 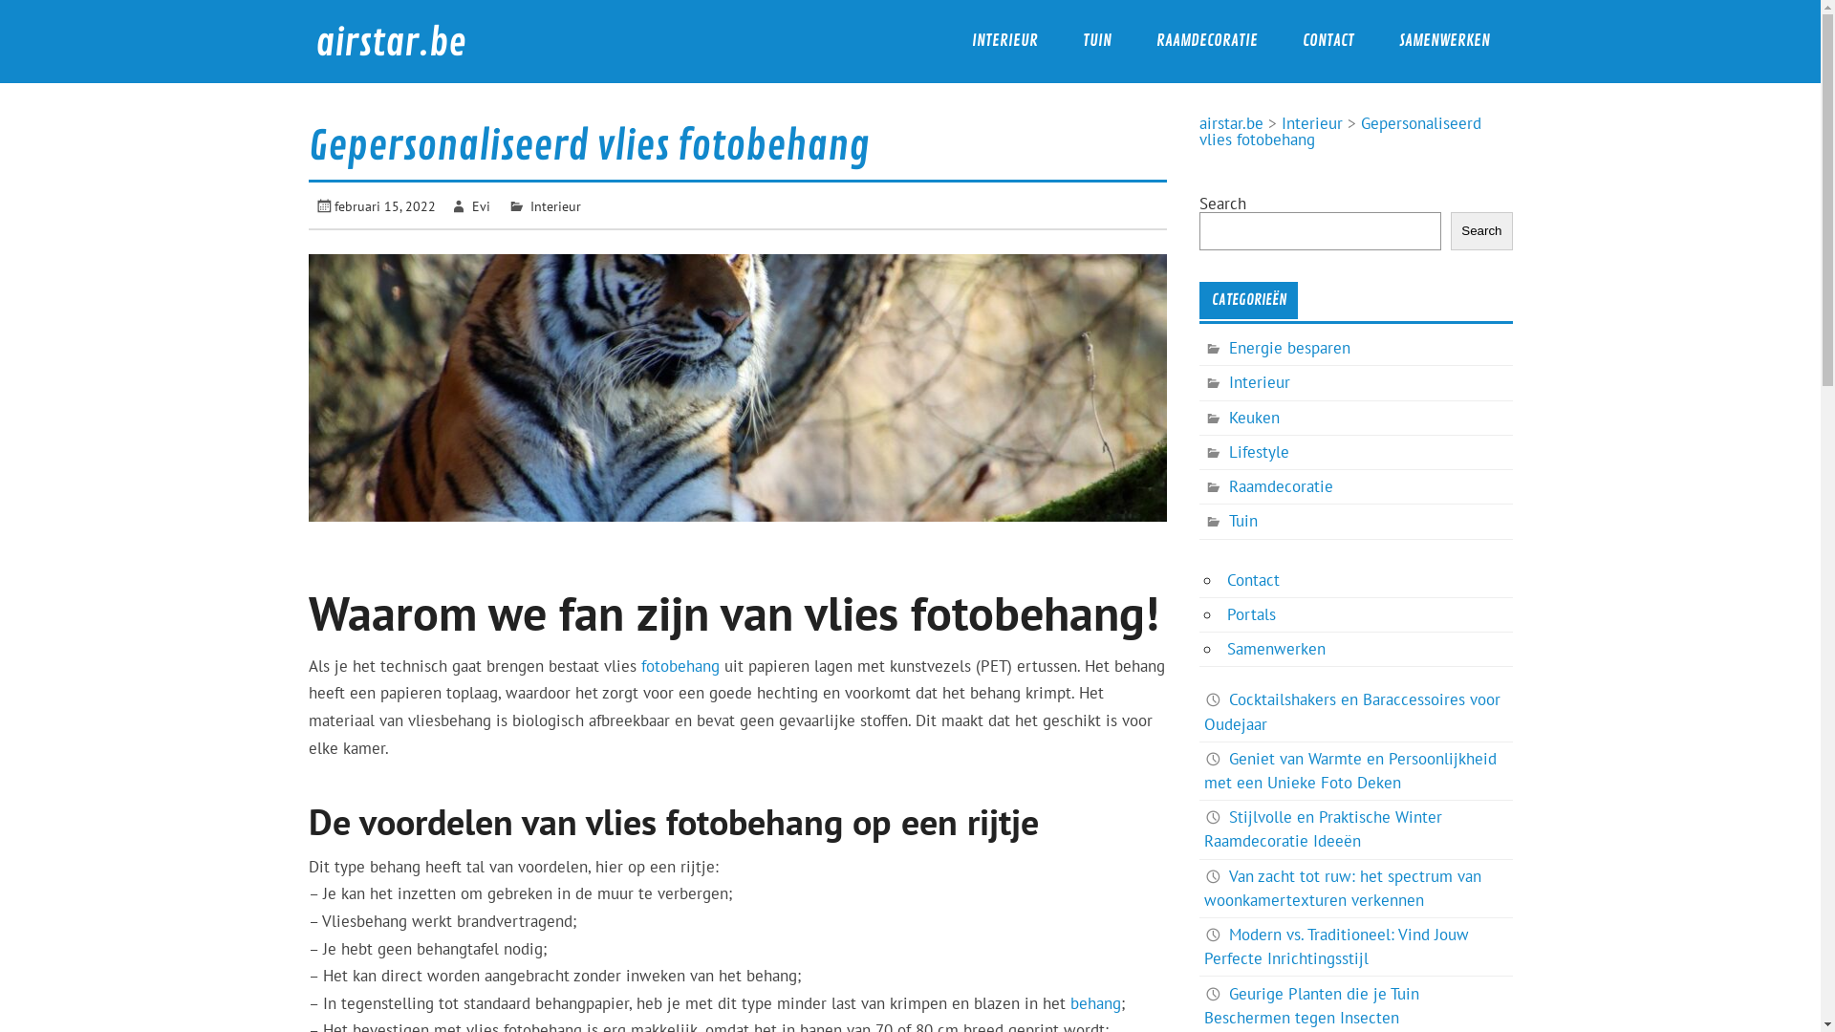 I want to click on Modern vs. Traditioneel: Vind Jouw Perfecte Inrichtingsstijl, so click(x=1336, y=946).